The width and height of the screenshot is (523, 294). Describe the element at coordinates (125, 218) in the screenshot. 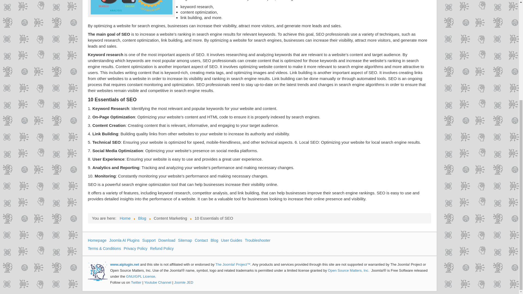

I see `Home` at that location.